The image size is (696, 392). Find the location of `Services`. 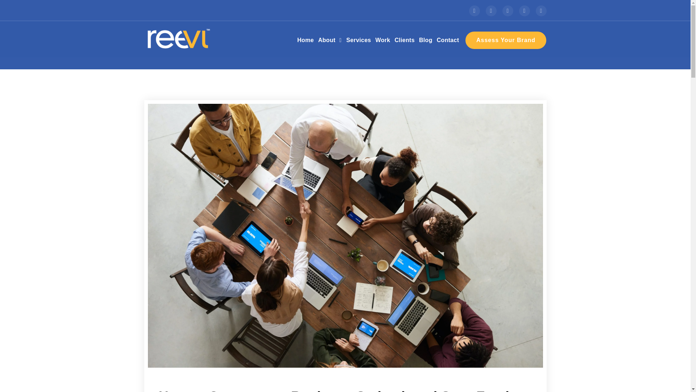

Services is located at coordinates (358, 40).